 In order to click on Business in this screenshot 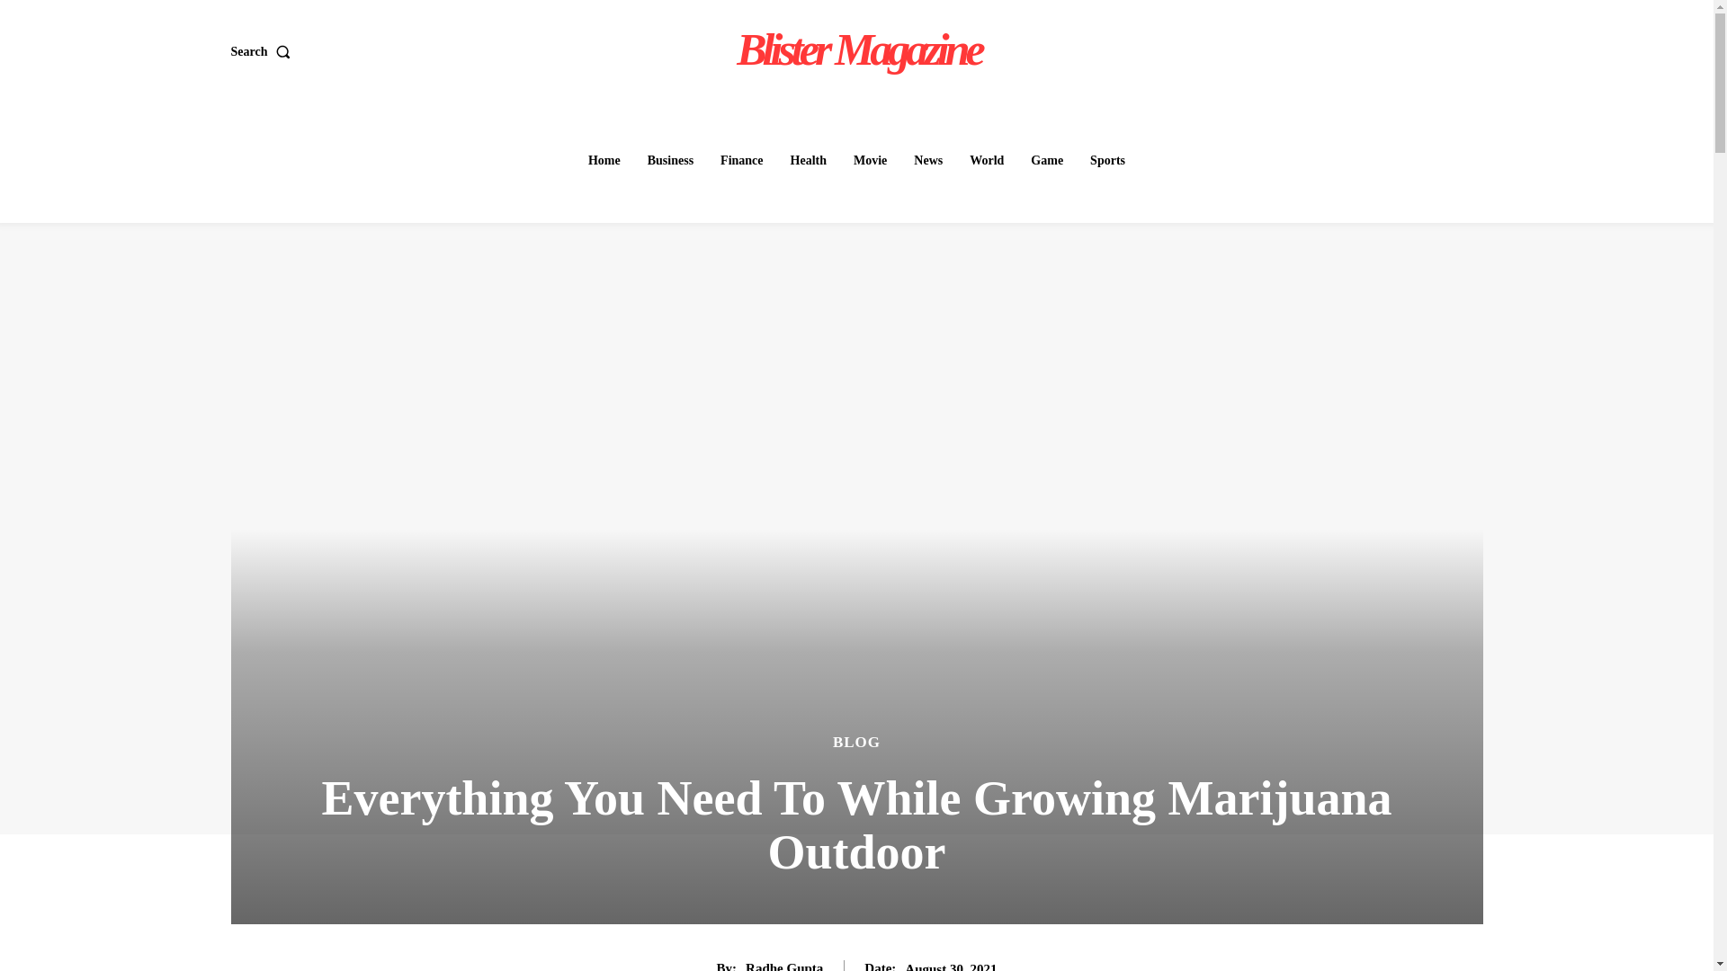, I will do `click(671, 160)`.